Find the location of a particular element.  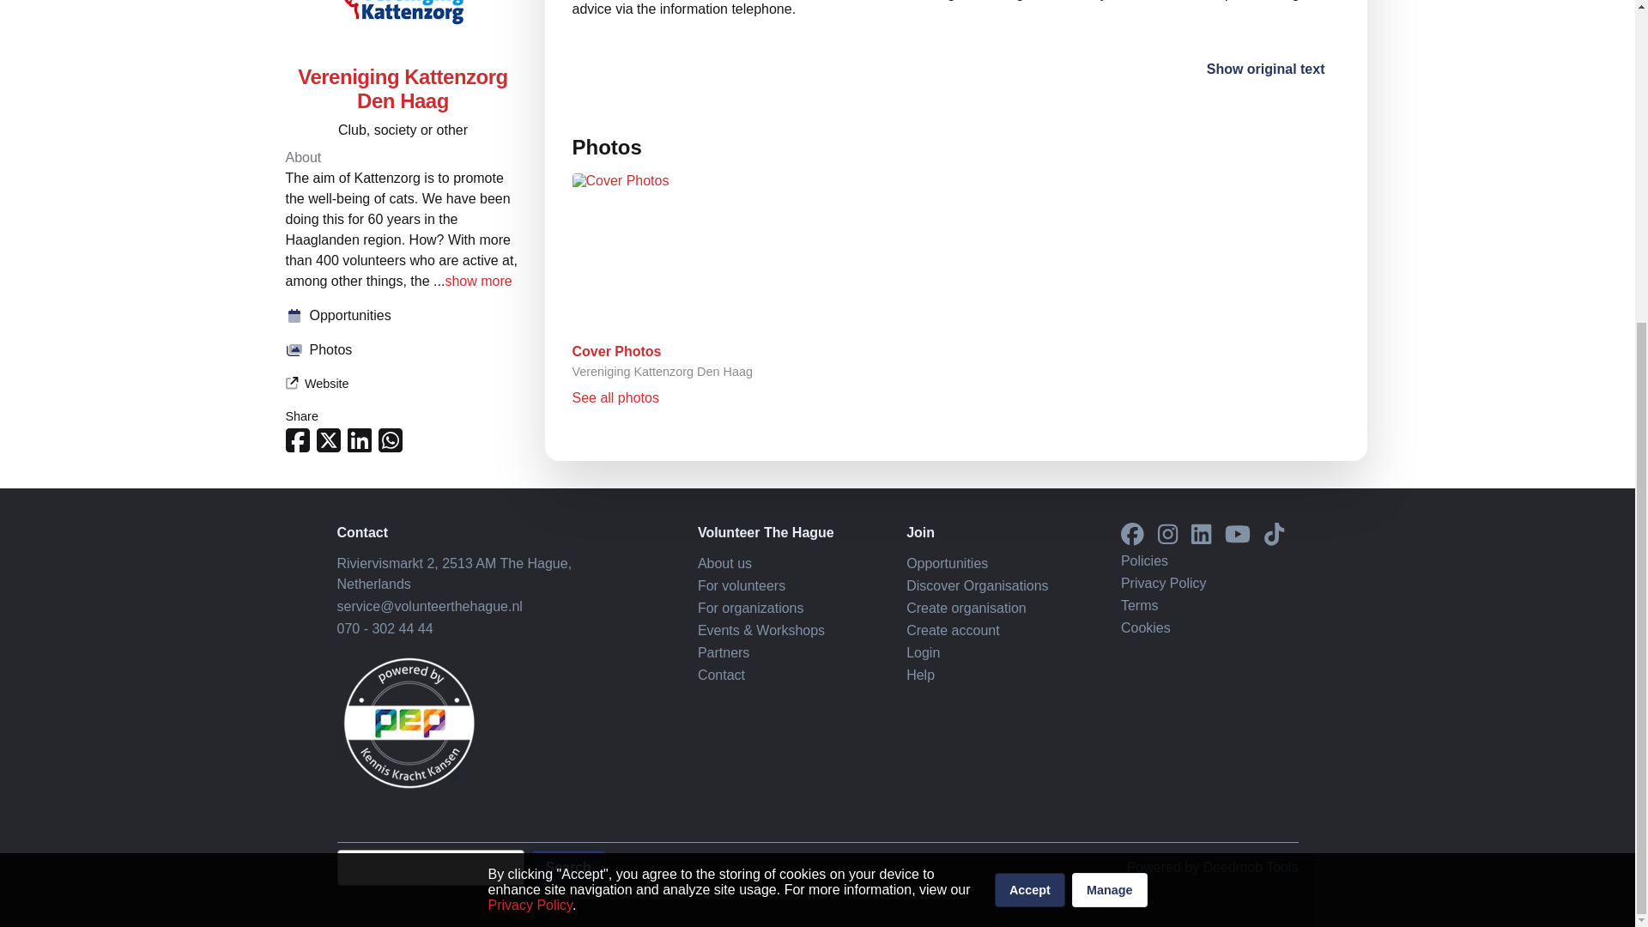

070 - 302 44 44 is located at coordinates (384, 628).